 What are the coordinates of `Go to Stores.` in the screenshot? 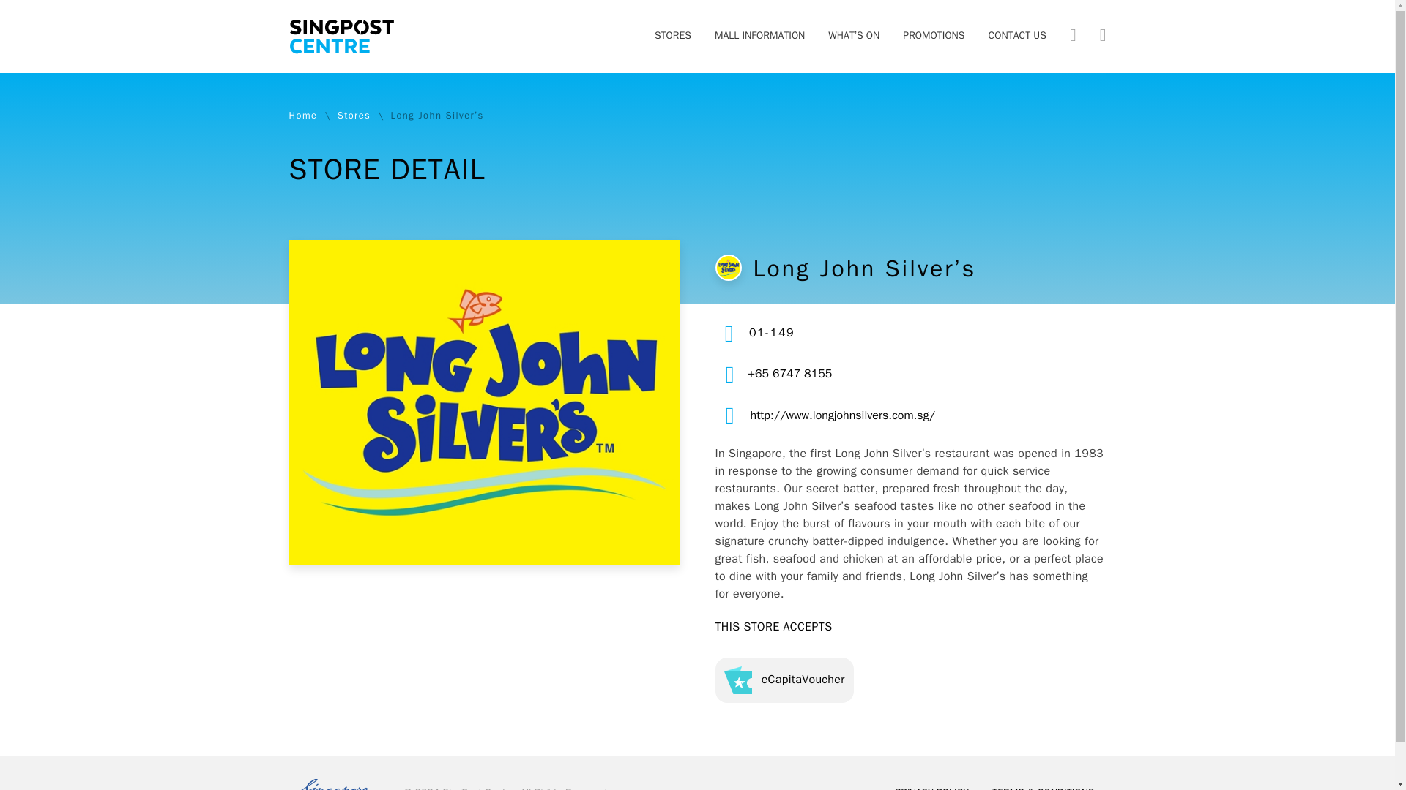 It's located at (354, 116).